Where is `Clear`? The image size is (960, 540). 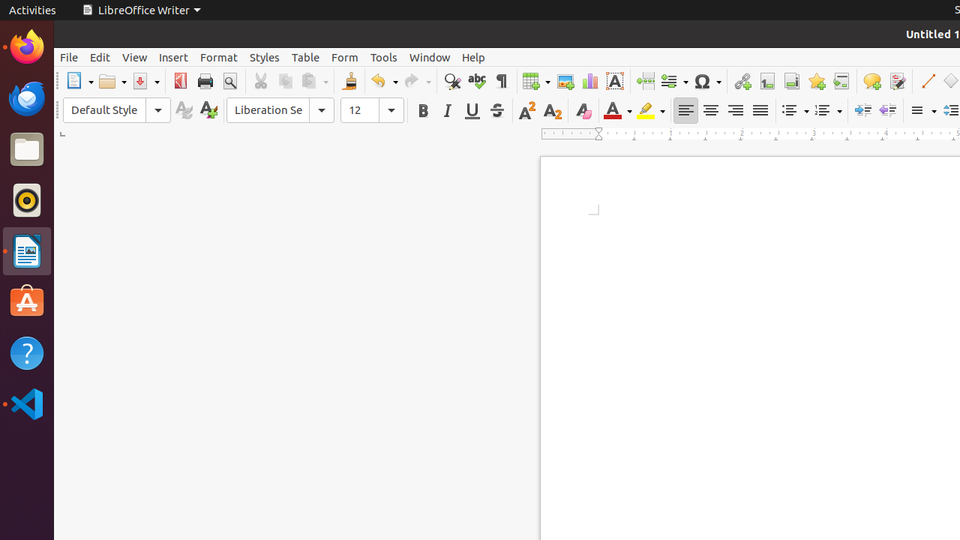 Clear is located at coordinates (583, 111).